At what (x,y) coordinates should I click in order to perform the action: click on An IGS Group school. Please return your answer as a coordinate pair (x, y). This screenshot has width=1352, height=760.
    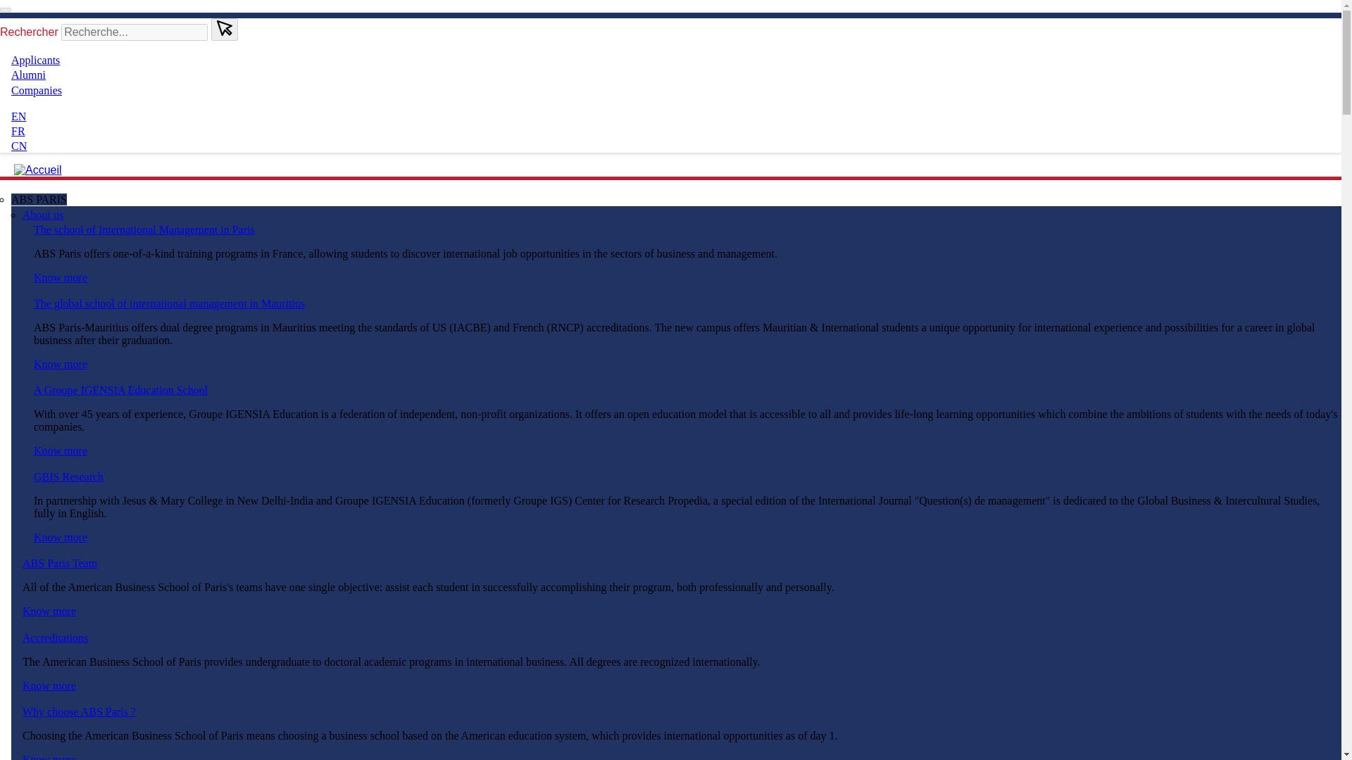
    Looking at the image, I should click on (61, 450).